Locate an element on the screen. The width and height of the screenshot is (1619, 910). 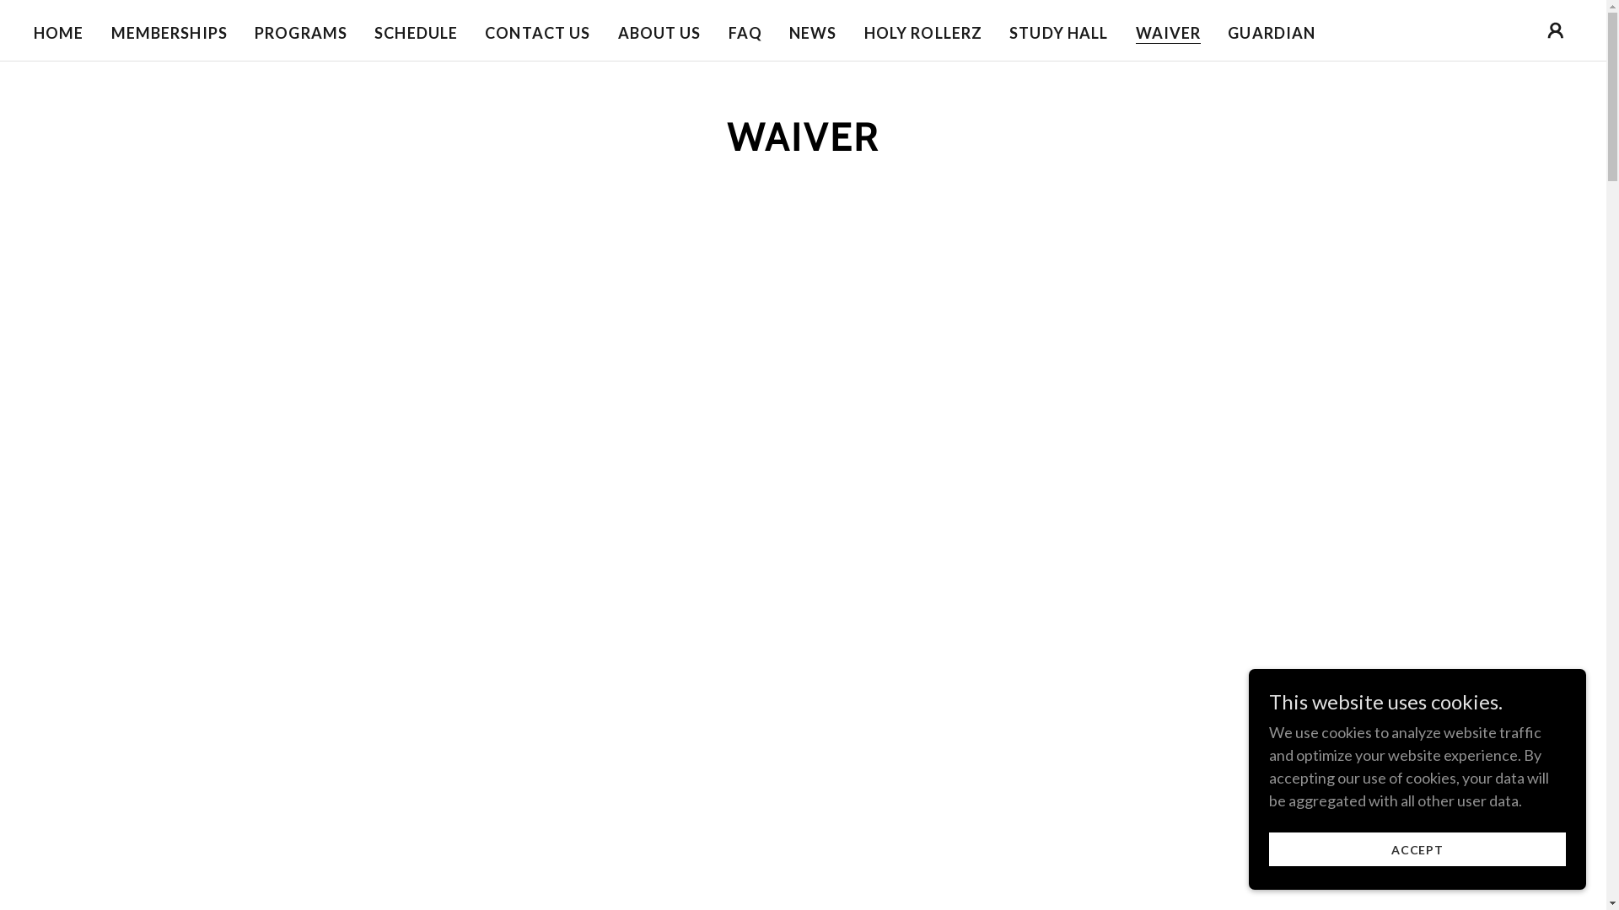
STUDY HALL is located at coordinates (1059, 32).